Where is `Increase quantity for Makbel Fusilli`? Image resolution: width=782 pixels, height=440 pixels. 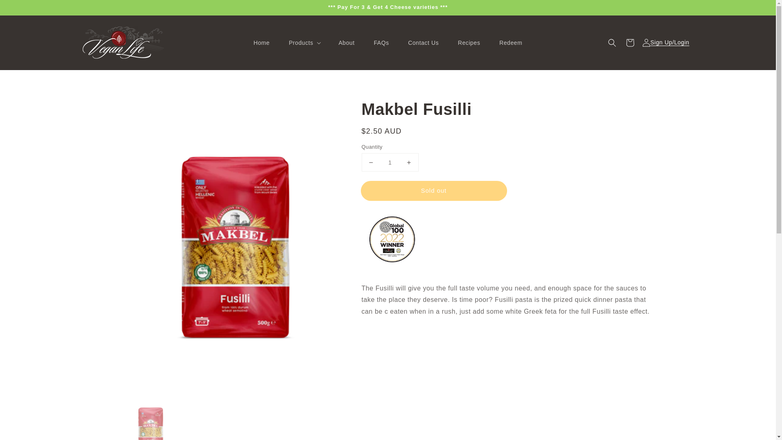
Increase quantity for Makbel Fusilli is located at coordinates (409, 162).